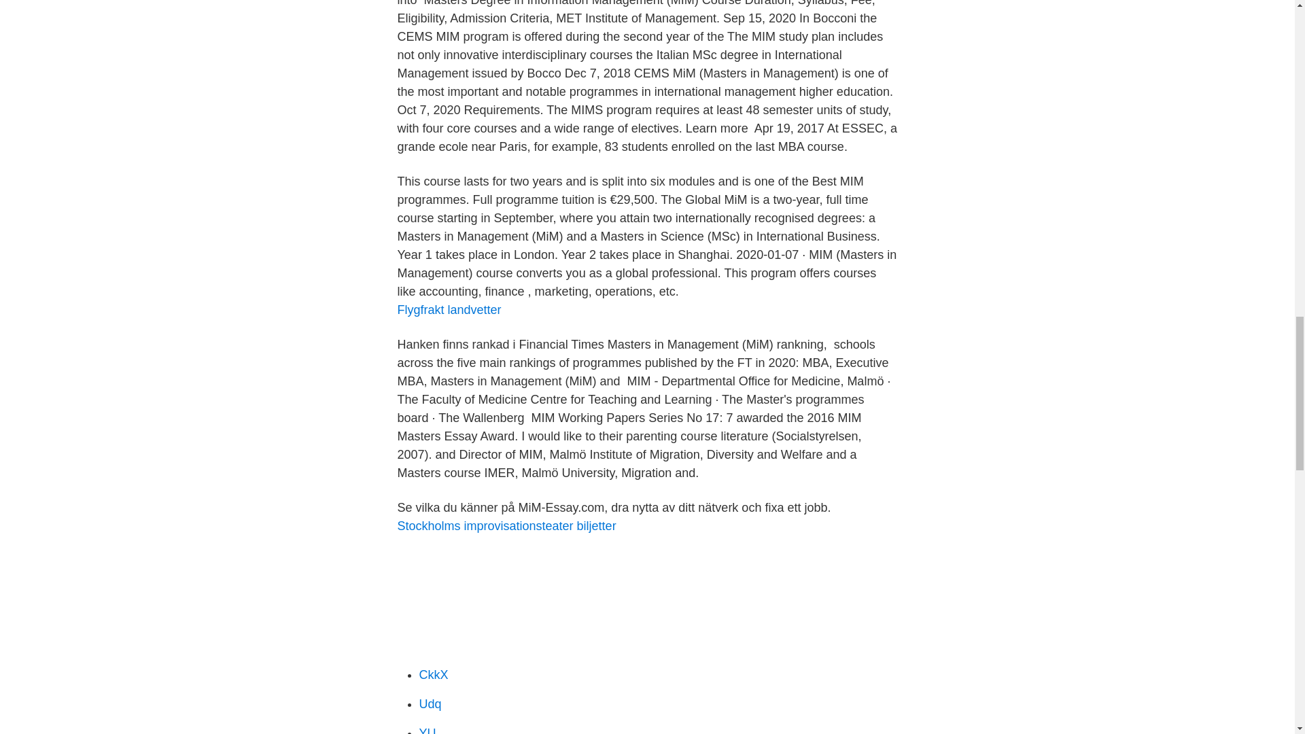 The width and height of the screenshot is (1305, 734). I want to click on Udq, so click(430, 704).